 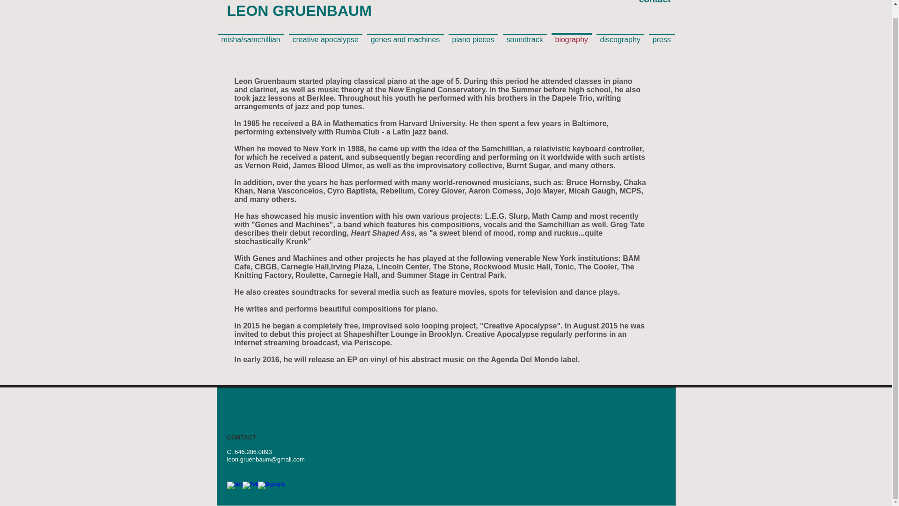 What do you see at coordinates (524, 35) in the screenshot?
I see `soundtrack` at bounding box center [524, 35].